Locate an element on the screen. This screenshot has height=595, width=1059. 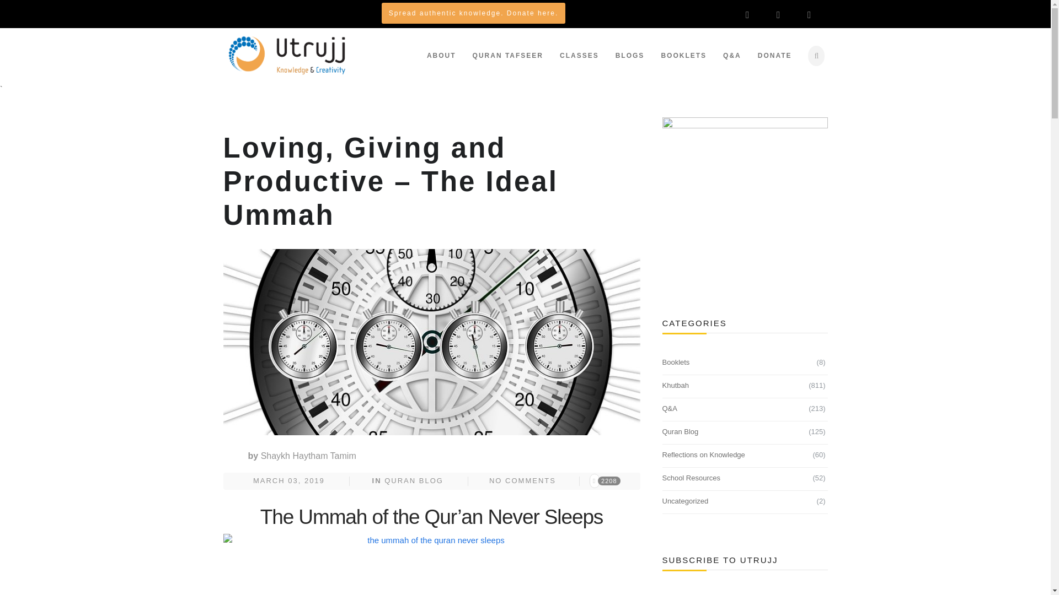
Shaykh Haytham Tamim is located at coordinates (308, 455).